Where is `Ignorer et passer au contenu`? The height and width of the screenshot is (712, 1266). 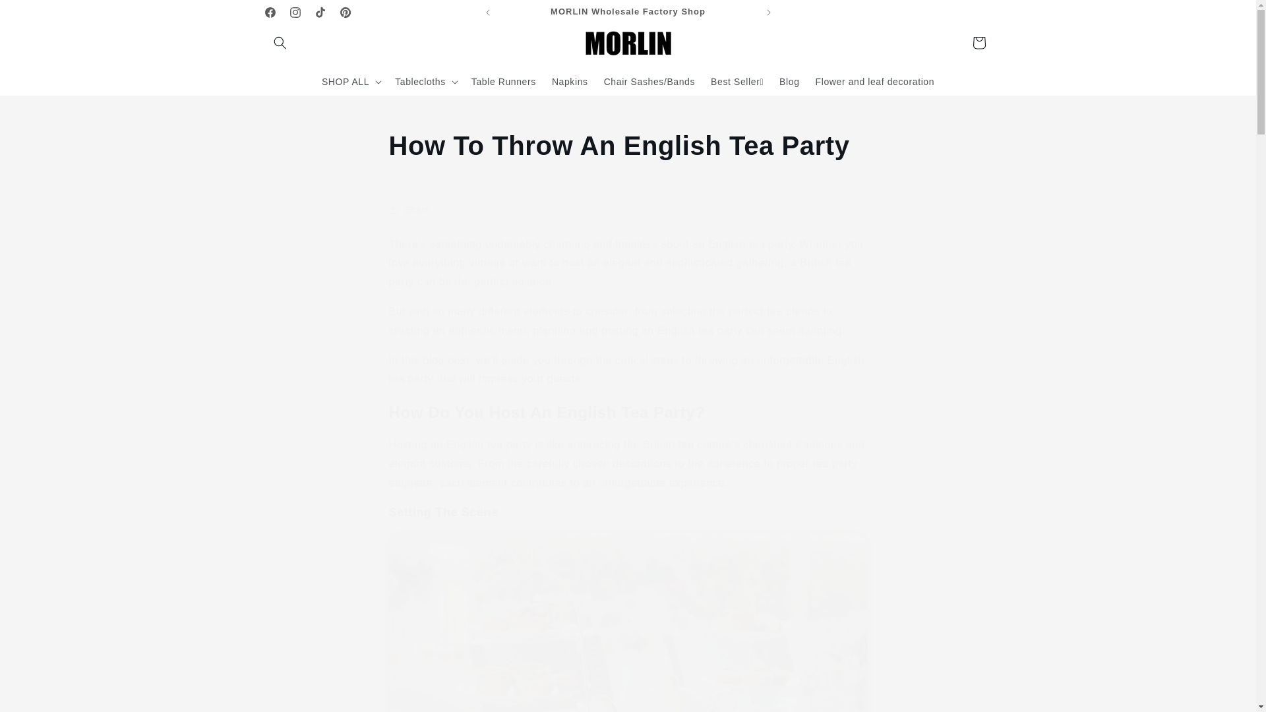 Ignorer et passer au contenu is located at coordinates (40, 16).